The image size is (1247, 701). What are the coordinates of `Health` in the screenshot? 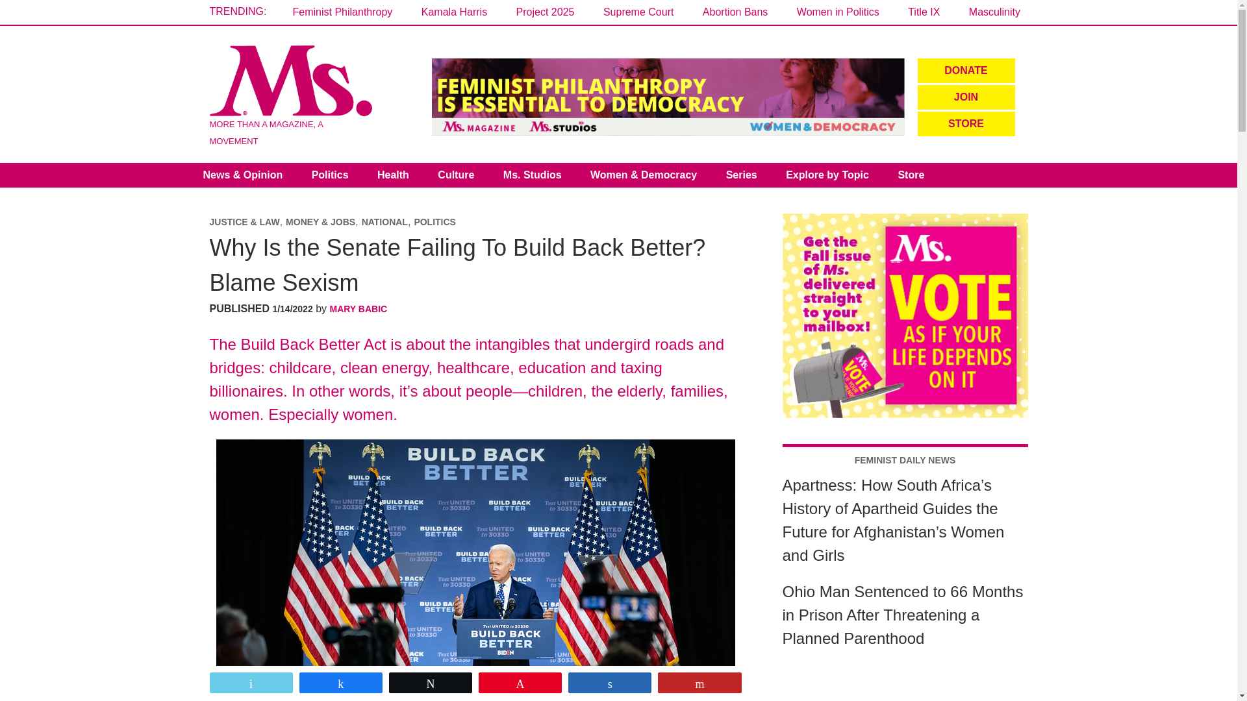 It's located at (393, 175).